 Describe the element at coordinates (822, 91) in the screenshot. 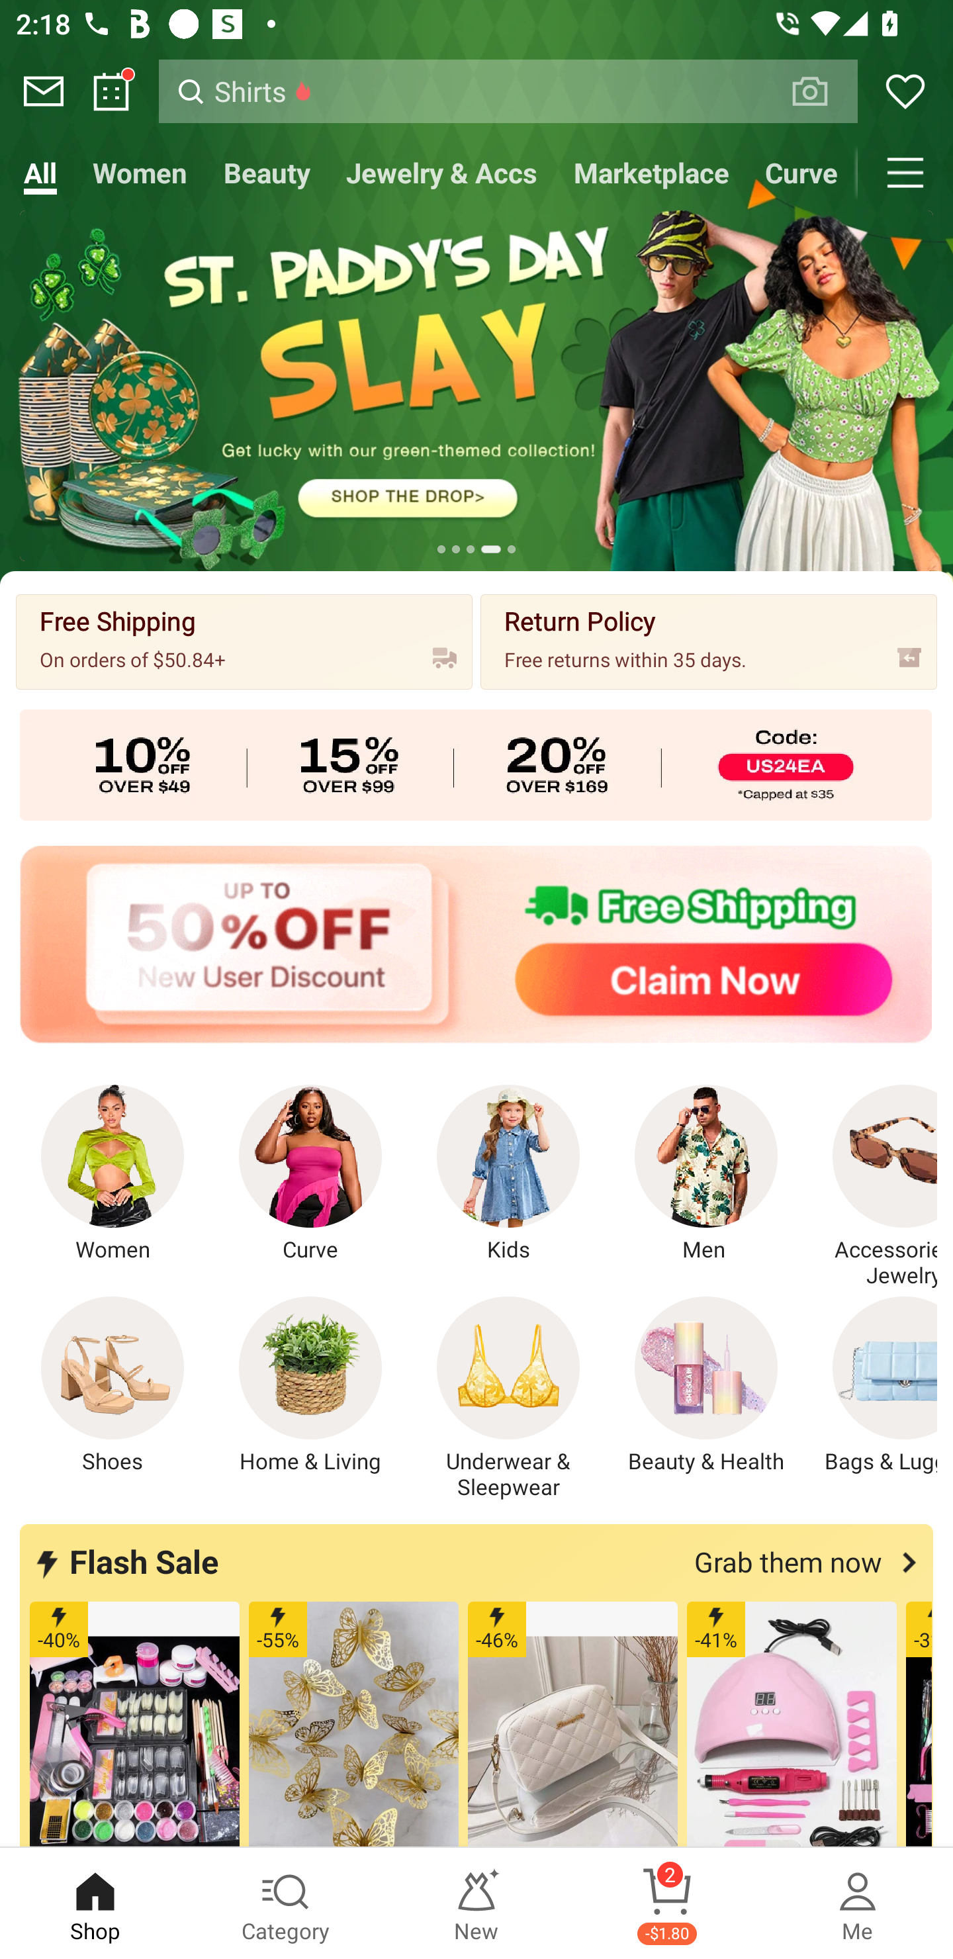

I see `VISUAL SEARCH` at that location.